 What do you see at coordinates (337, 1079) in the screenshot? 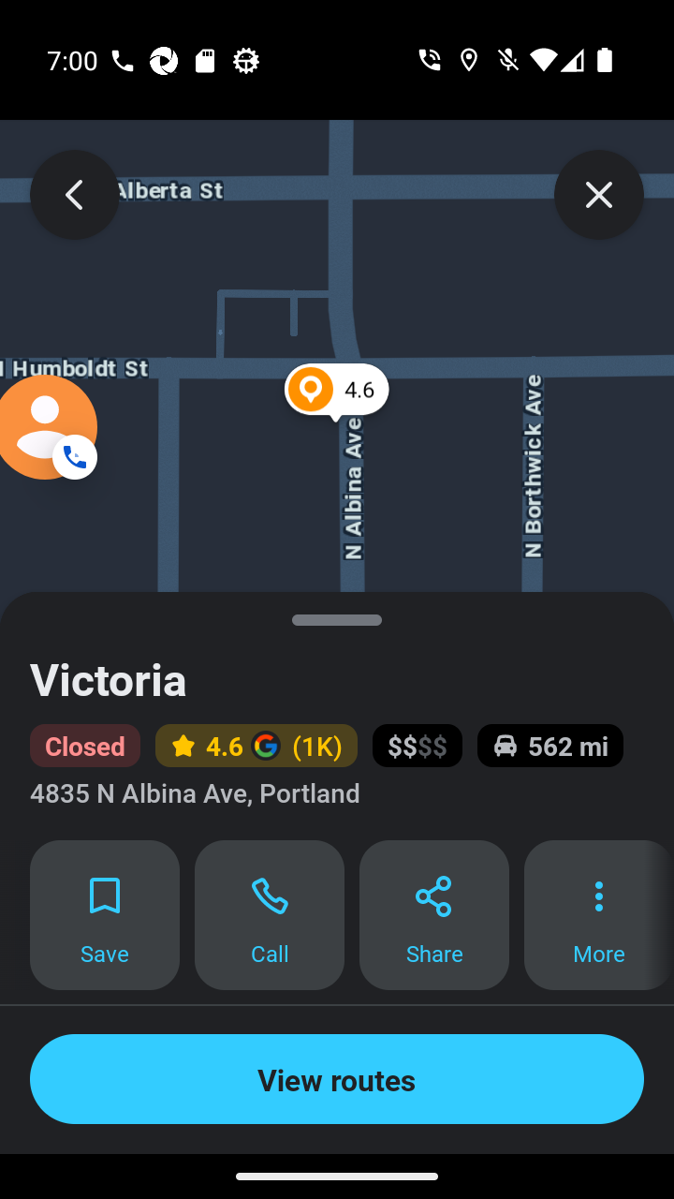
I see `View routes` at bounding box center [337, 1079].